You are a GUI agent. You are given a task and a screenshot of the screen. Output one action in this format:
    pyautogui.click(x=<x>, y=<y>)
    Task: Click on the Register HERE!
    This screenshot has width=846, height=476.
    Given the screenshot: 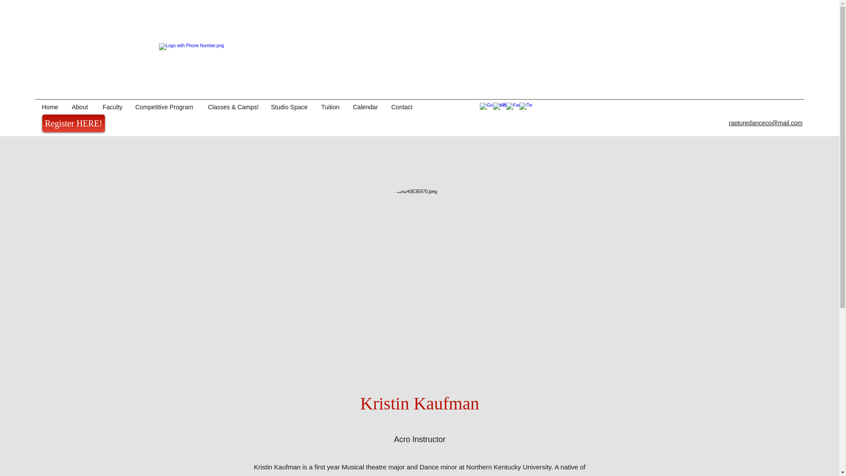 What is the action you would take?
    pyautogui.click(x=74, y=123)
    